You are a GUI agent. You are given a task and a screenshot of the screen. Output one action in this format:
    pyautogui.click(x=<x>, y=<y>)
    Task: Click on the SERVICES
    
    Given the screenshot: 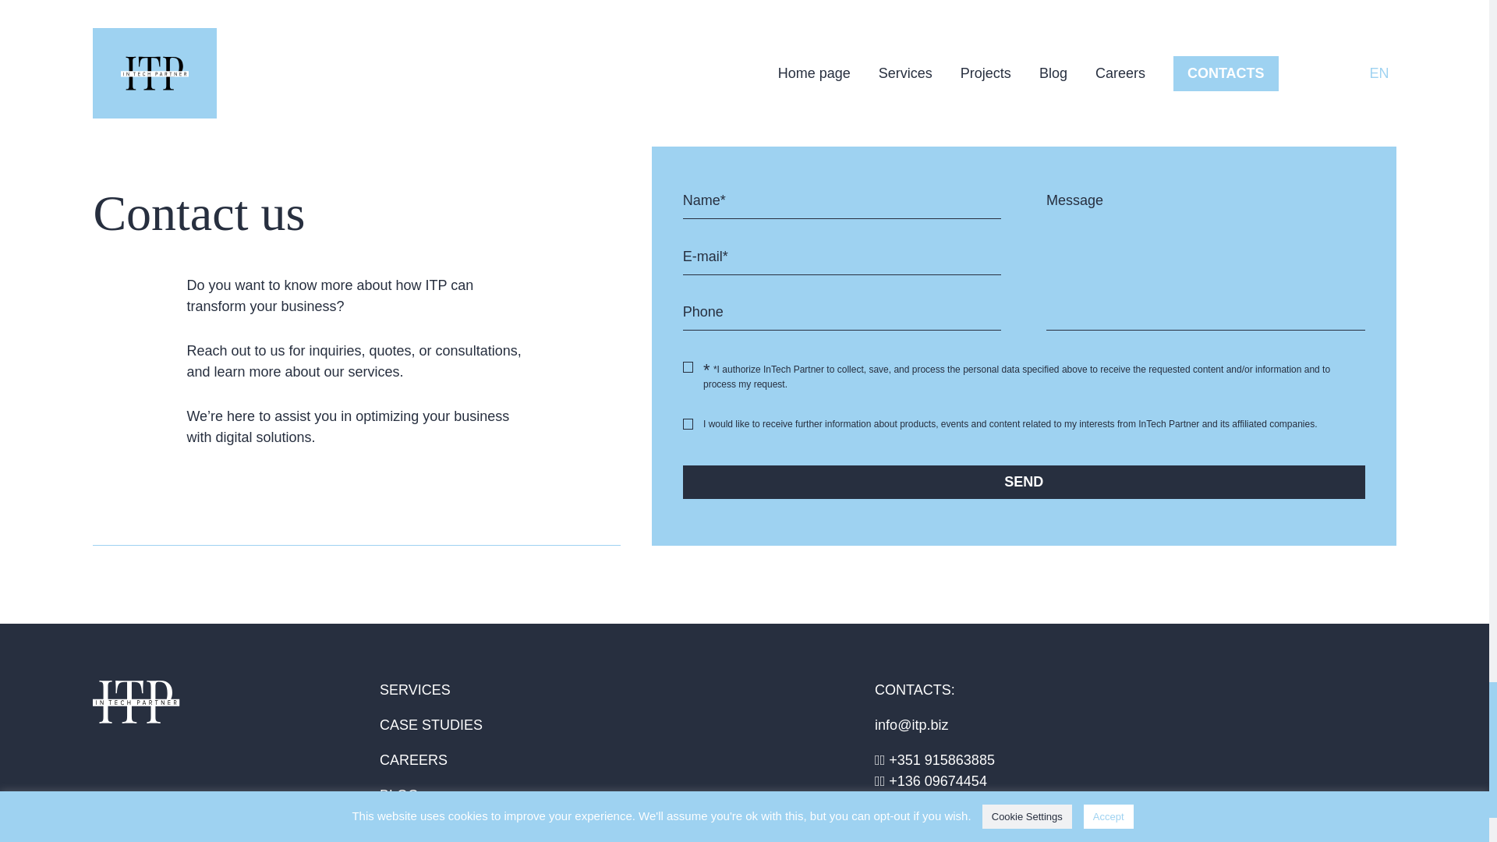 What is the action you would take?
    pyautogui.click(x=415, y=689)
    